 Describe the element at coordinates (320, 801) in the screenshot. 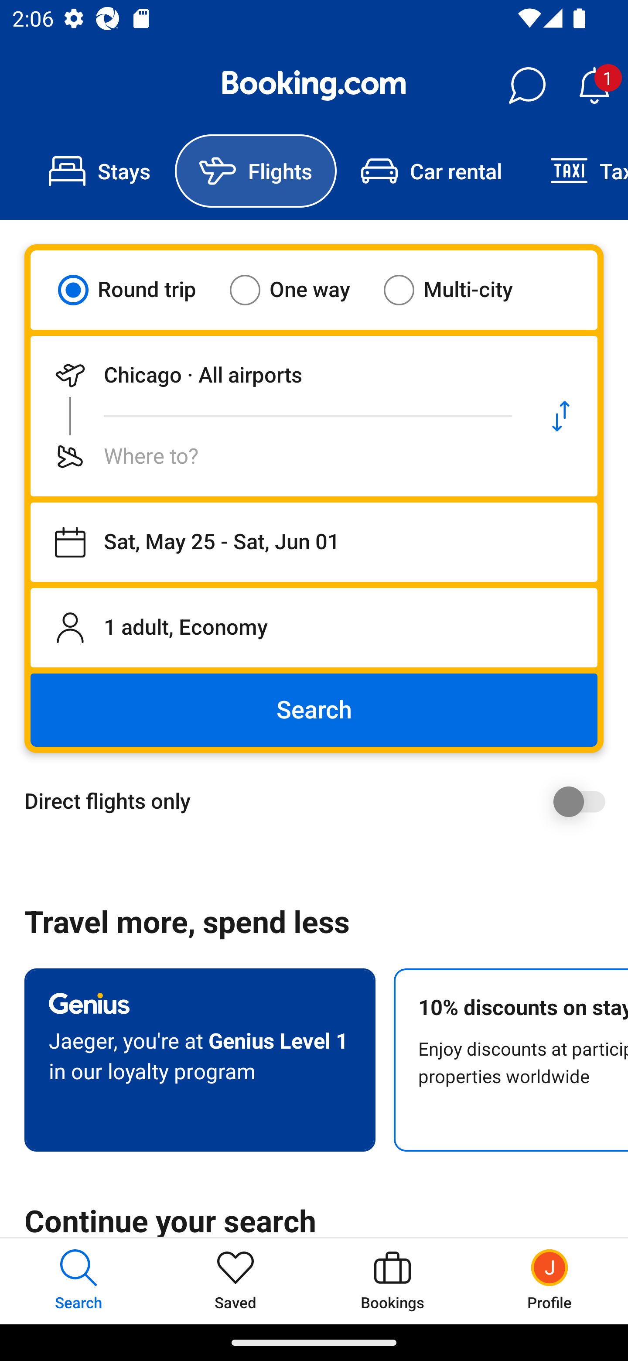

I see `Direct flights only` at that location.